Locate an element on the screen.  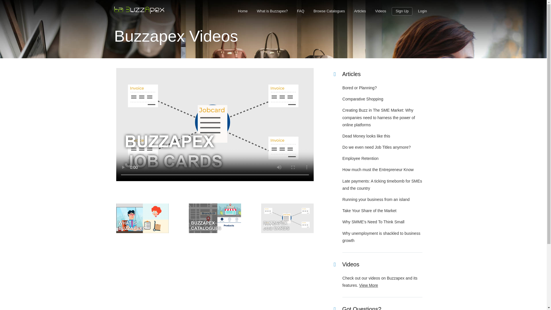
Comparative Shopping is located at coordinates (362, 99).